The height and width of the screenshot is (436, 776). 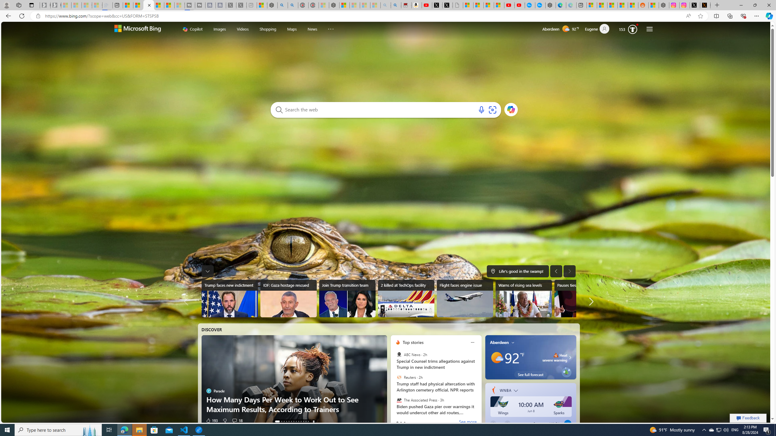 What do you see at coordinates (499, 342) in the screenshot?
I see `Aberdeen` at bounding box center [499, 342].